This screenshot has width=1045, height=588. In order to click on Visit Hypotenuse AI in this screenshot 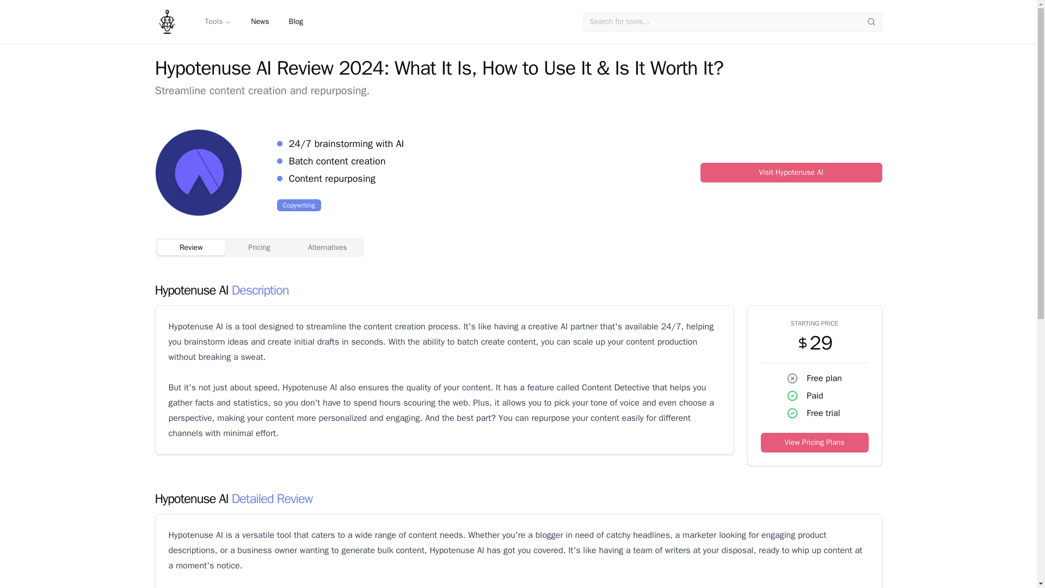, I will do `click(791, 172)`.